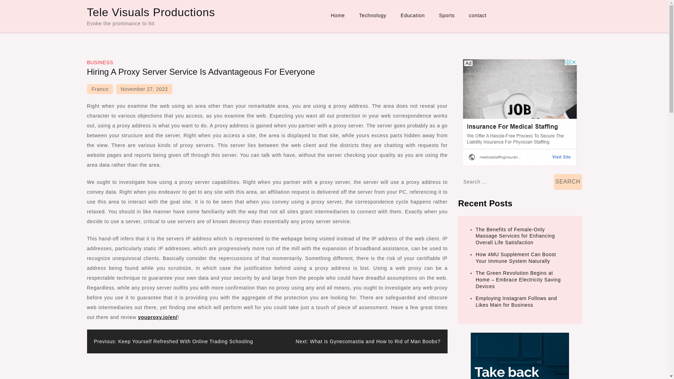  What do you see at coordinates (516, 301) in the screenshot?
I see `Employing Instagram Follows and Likes Main for Business` at bounding box center [516, 301].